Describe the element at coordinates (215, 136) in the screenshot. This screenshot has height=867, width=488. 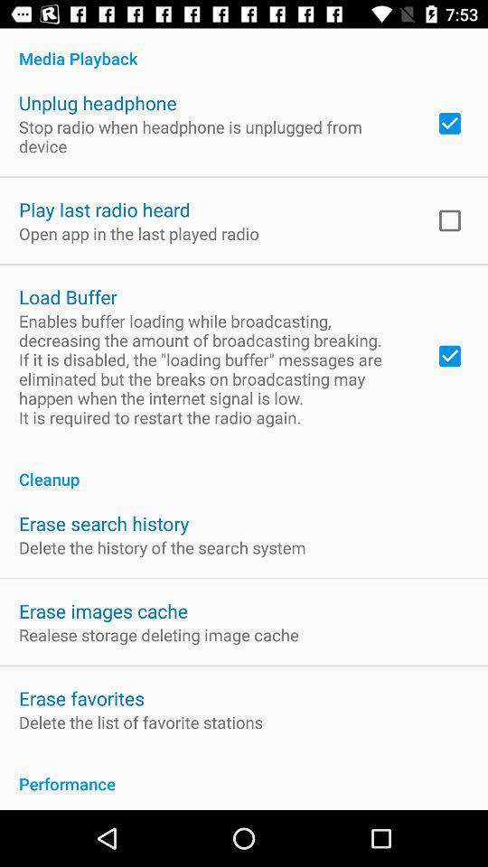
I see `select item above the play last radio` at that location.